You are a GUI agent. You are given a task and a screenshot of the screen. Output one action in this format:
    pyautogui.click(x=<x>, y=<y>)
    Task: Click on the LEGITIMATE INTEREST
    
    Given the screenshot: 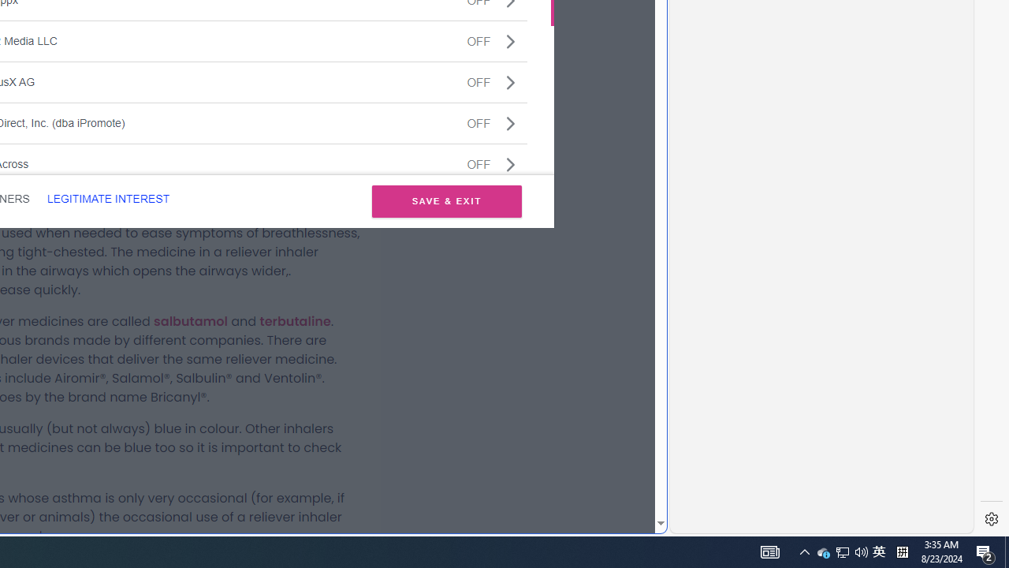 What is the action you would take?
    pyautogui.click(x=108, y=199)
    